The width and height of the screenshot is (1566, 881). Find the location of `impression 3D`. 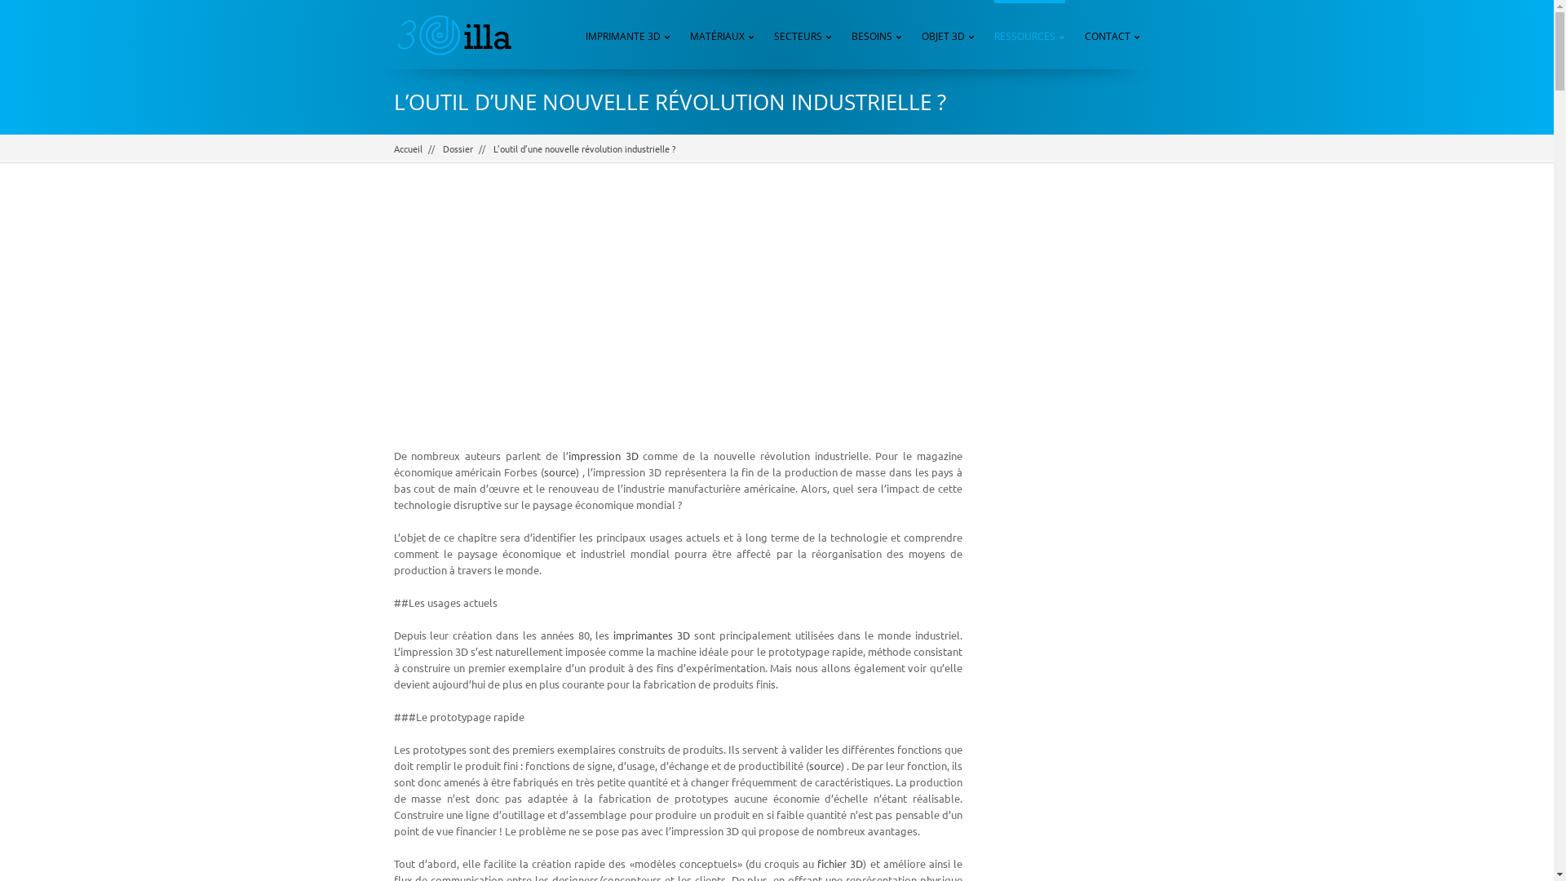

impression 3D is located at coordinates (604, 455).